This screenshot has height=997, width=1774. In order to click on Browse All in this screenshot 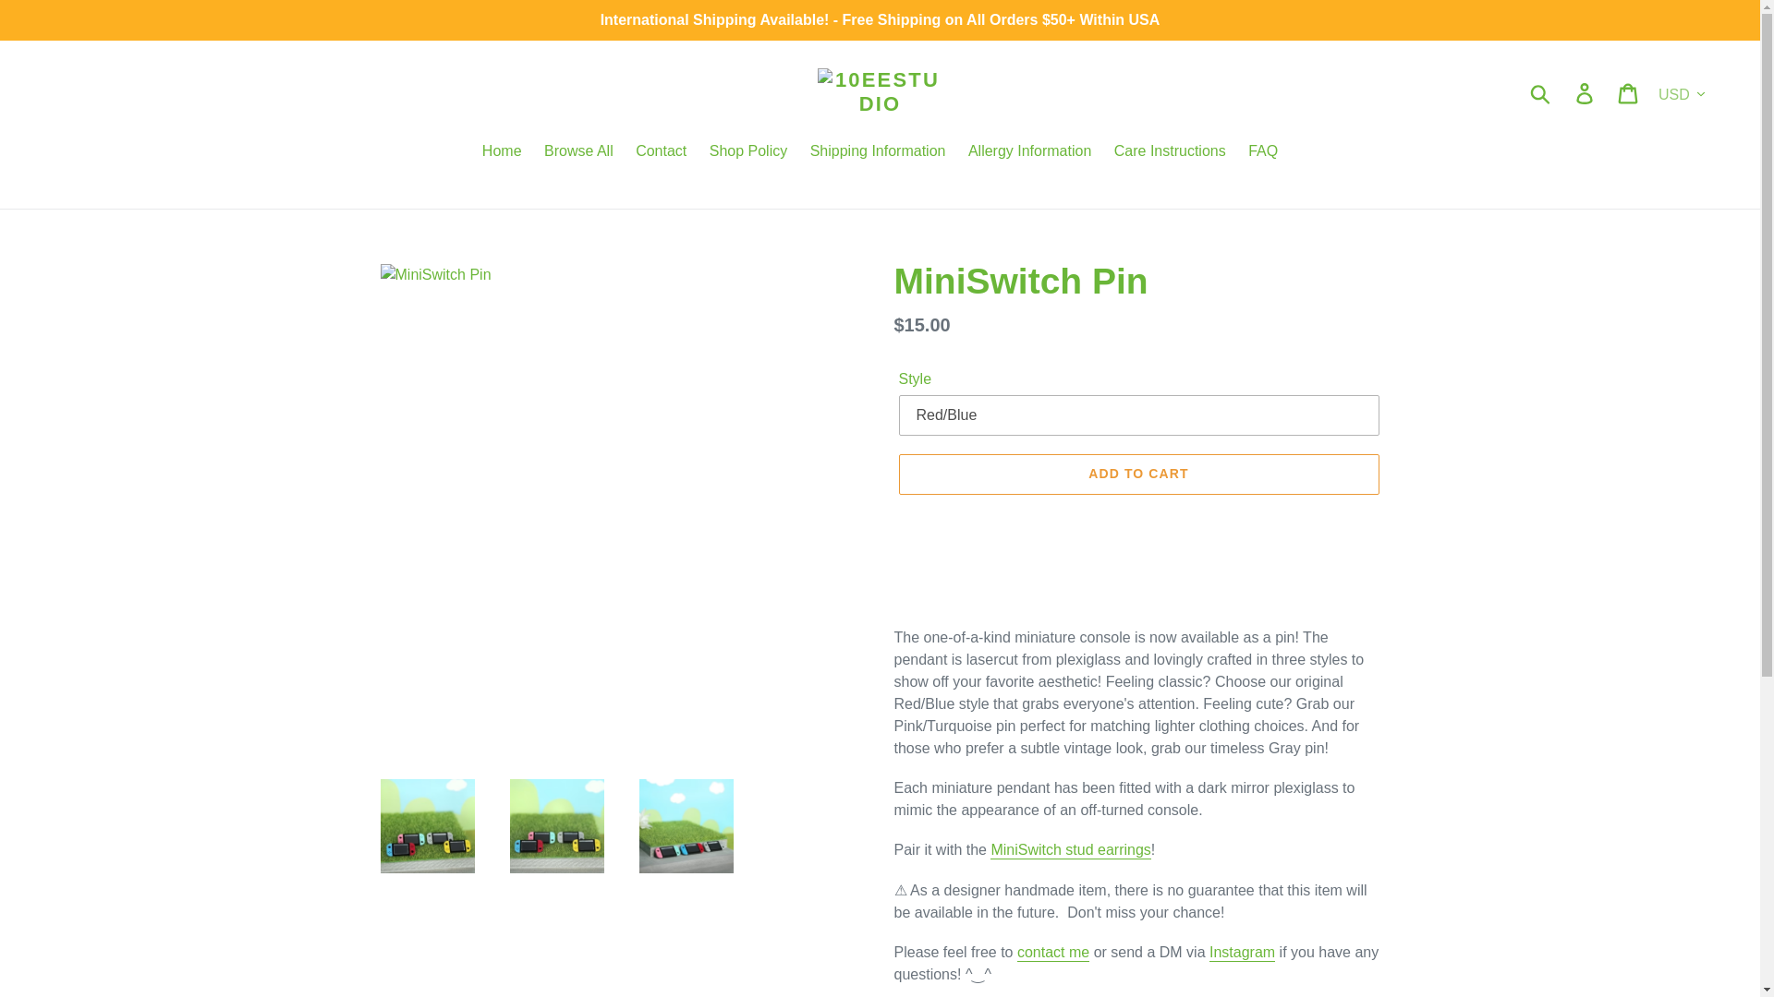, I will do `click(578, 153)`.